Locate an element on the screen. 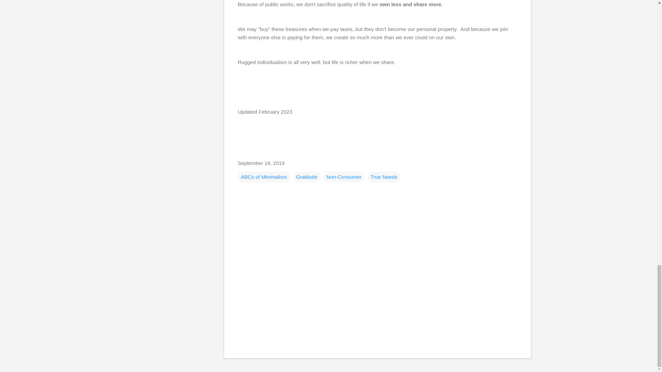 The height and width of the screenshot is (372, 662). True Needs is located at coordinates (384, 177).